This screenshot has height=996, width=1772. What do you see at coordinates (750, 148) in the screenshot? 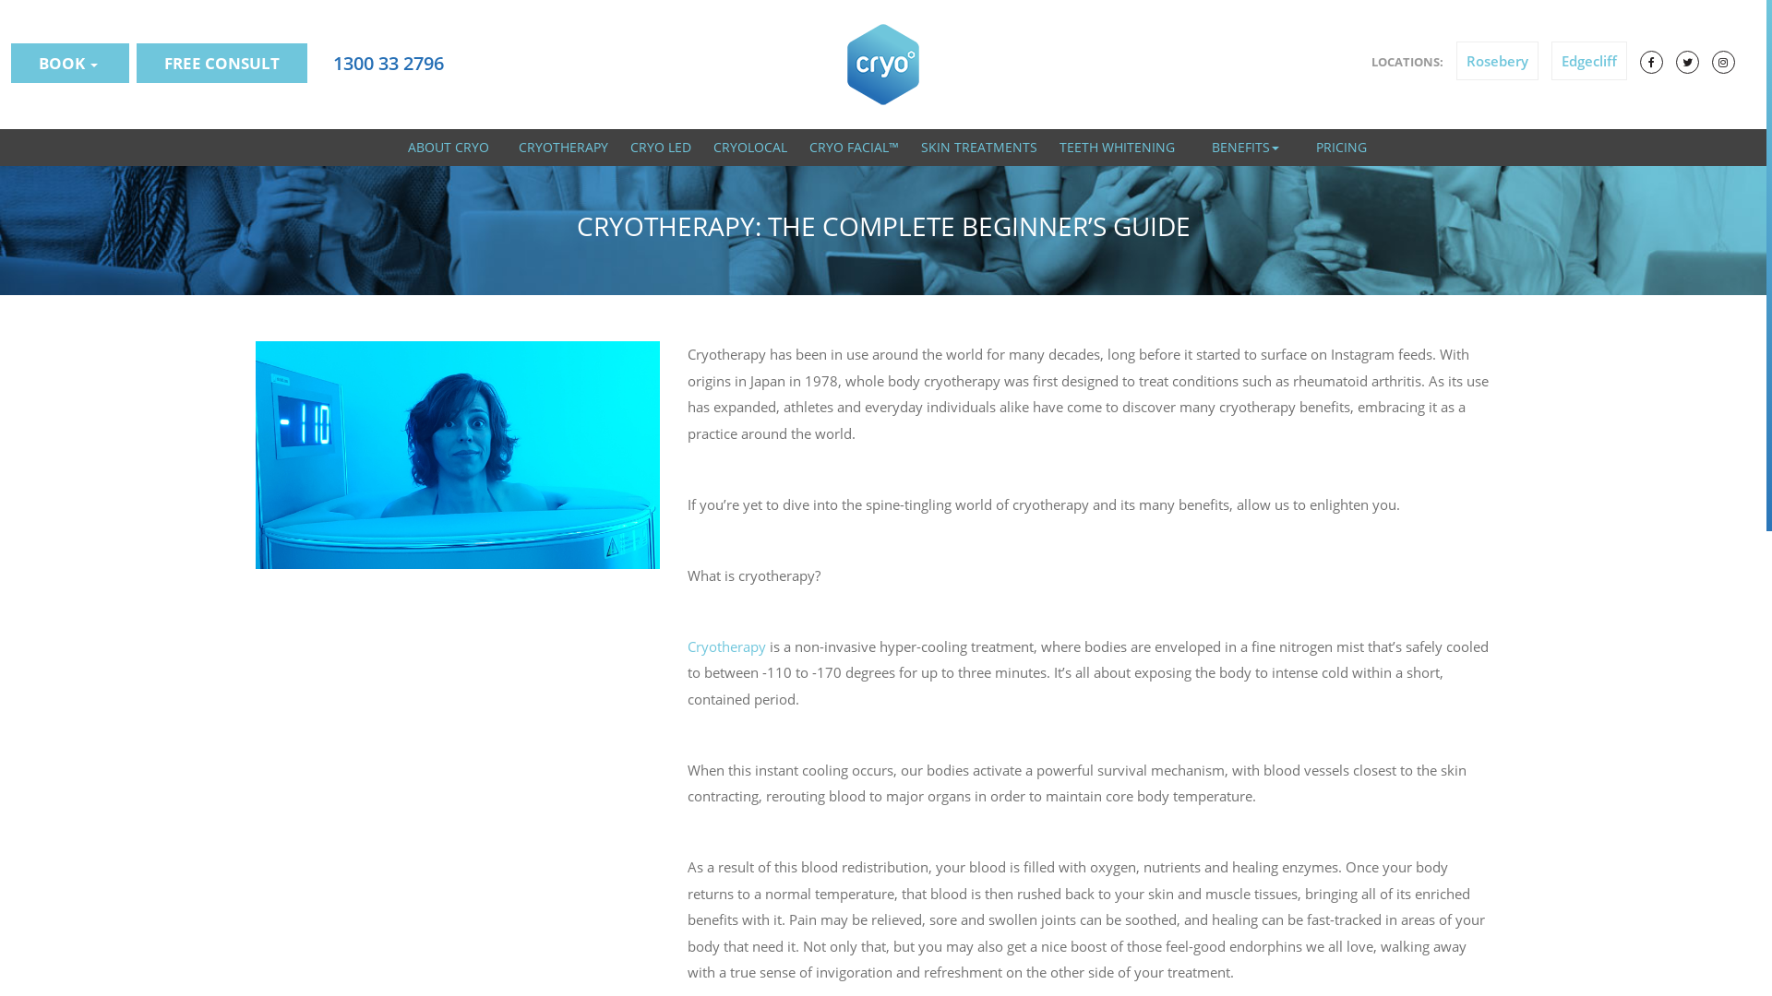
I see `CRYOLOCAL` at bounding box center [750, 148].